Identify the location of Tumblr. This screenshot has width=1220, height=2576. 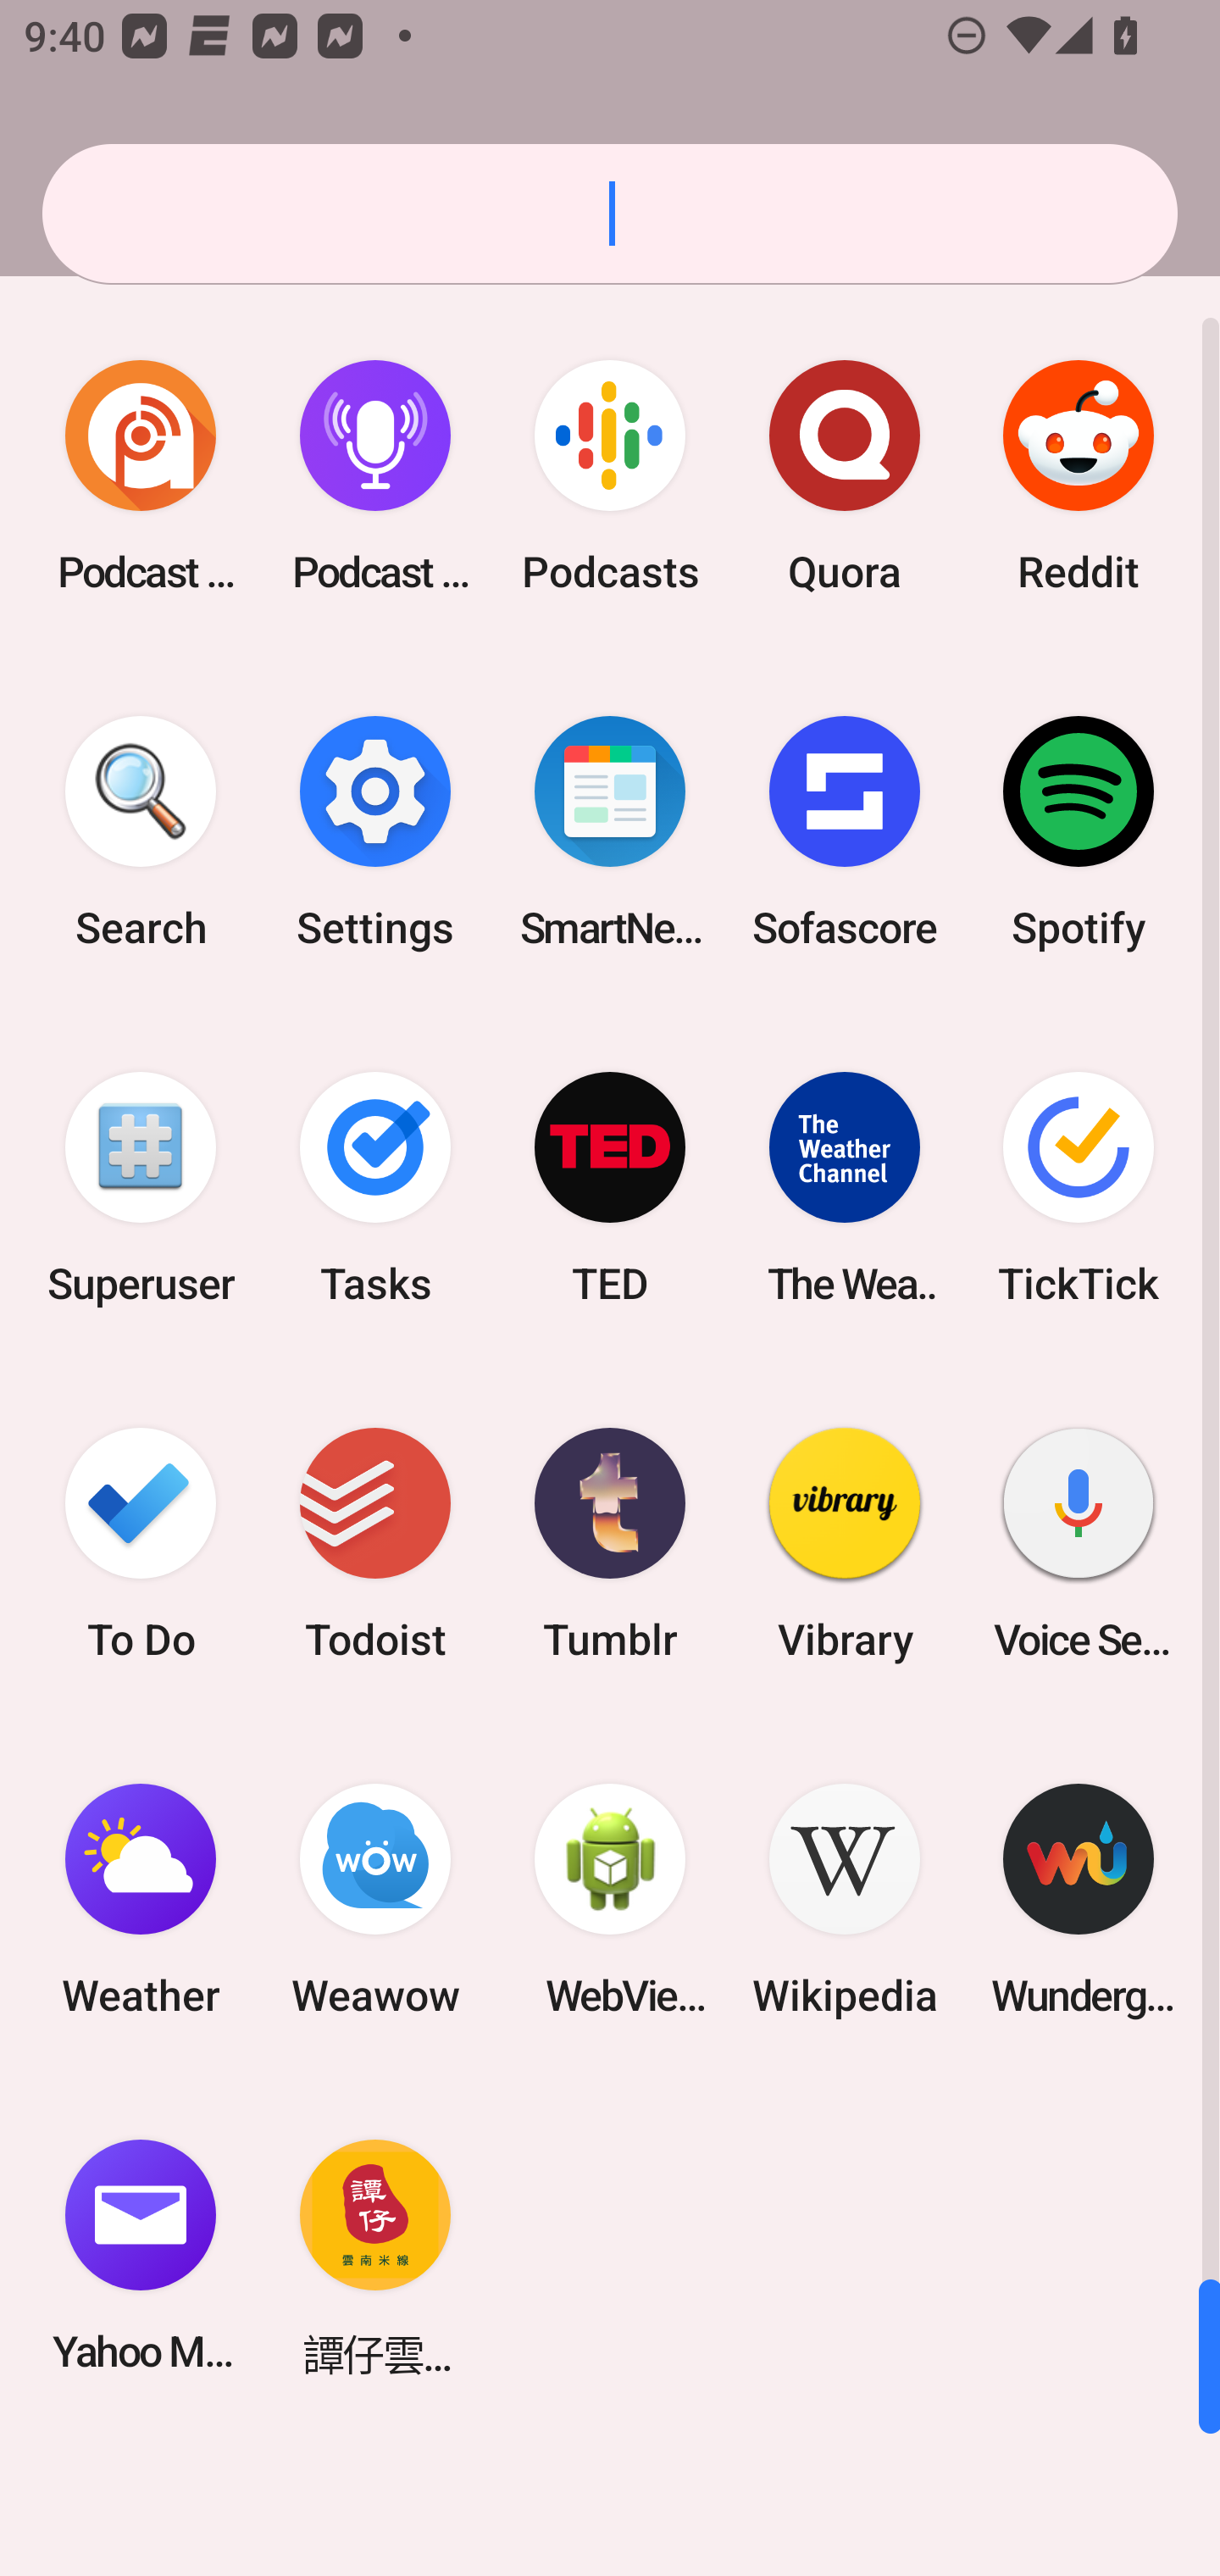
(610, 1542).